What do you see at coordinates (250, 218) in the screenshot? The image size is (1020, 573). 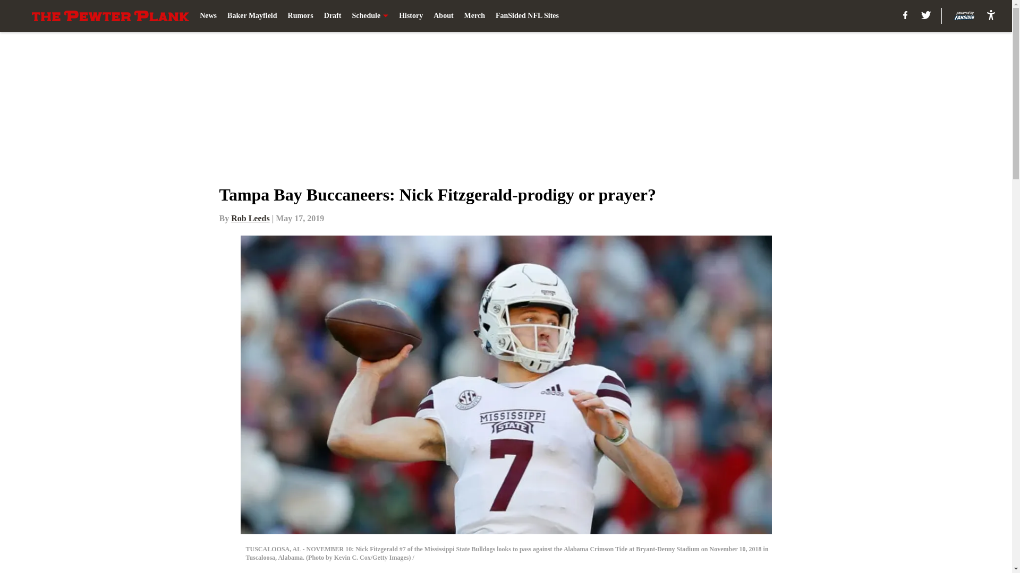 I see `Rob Leeds` at bounding box center [250, 218].